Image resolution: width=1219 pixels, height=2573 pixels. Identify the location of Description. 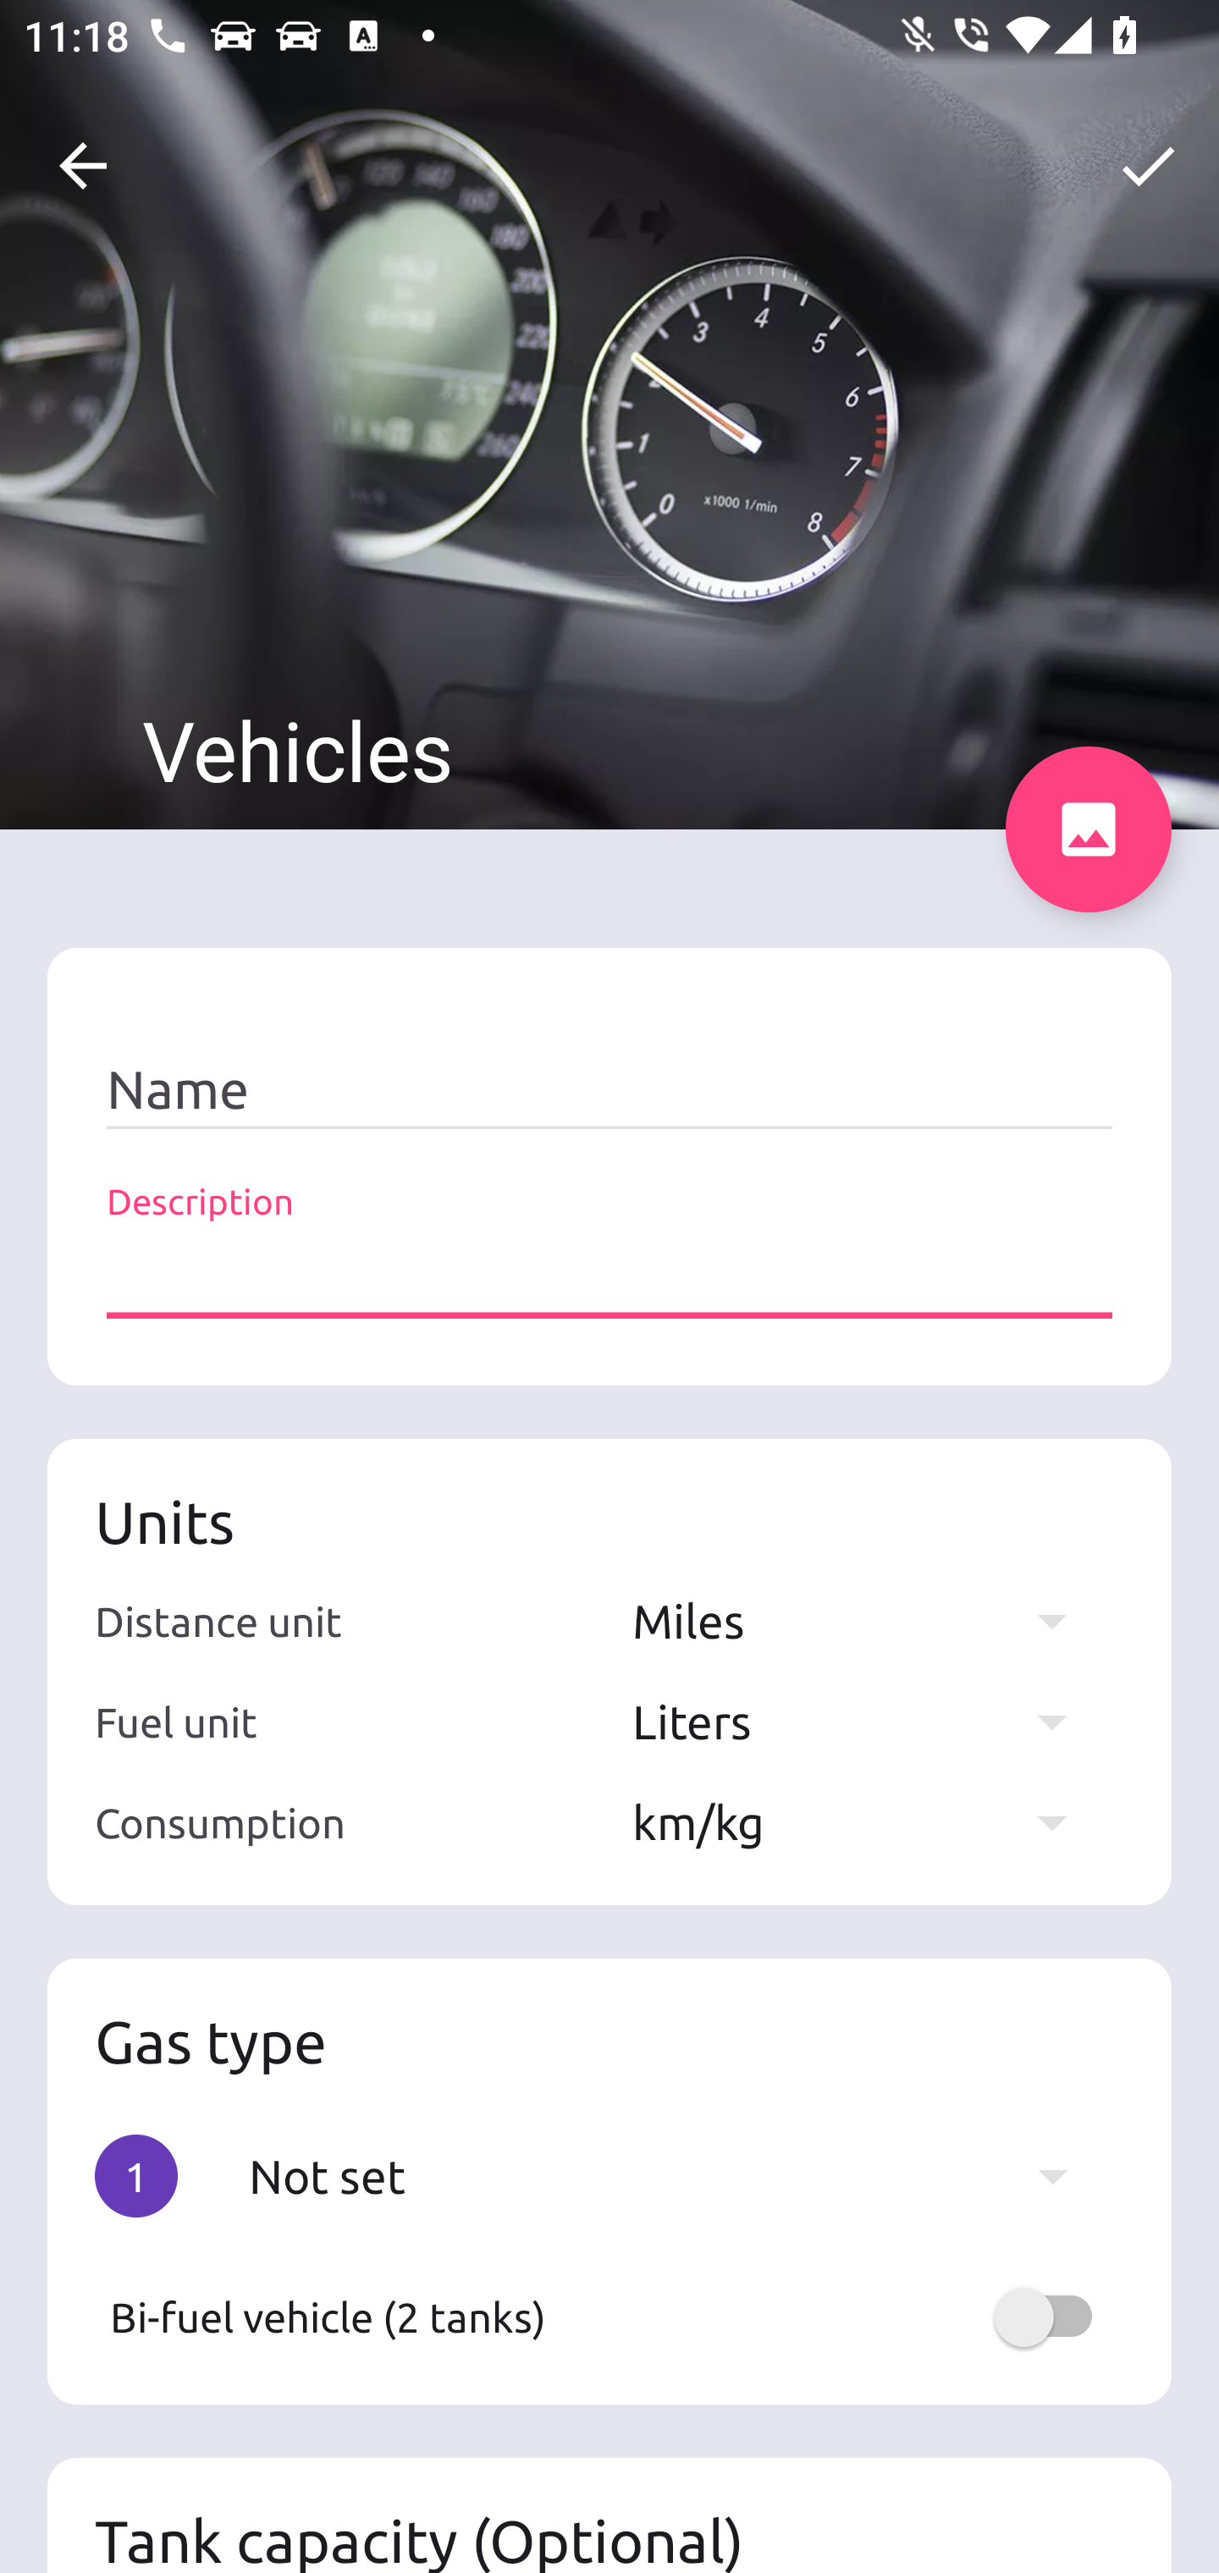
(609, 1275).